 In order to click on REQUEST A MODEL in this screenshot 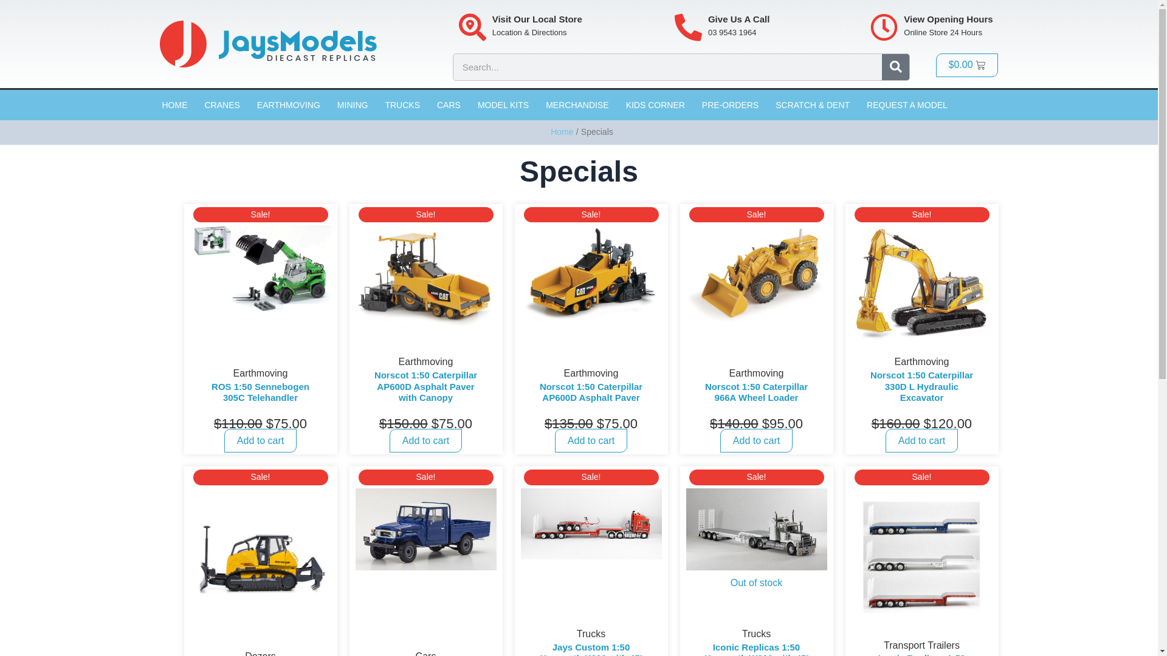, I will do `click(907, 105)`.